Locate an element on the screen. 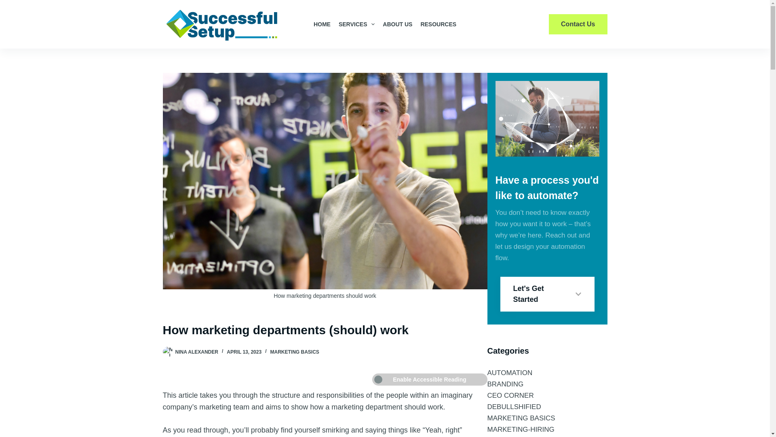  Contact Us is located at coordinates (578, 24).